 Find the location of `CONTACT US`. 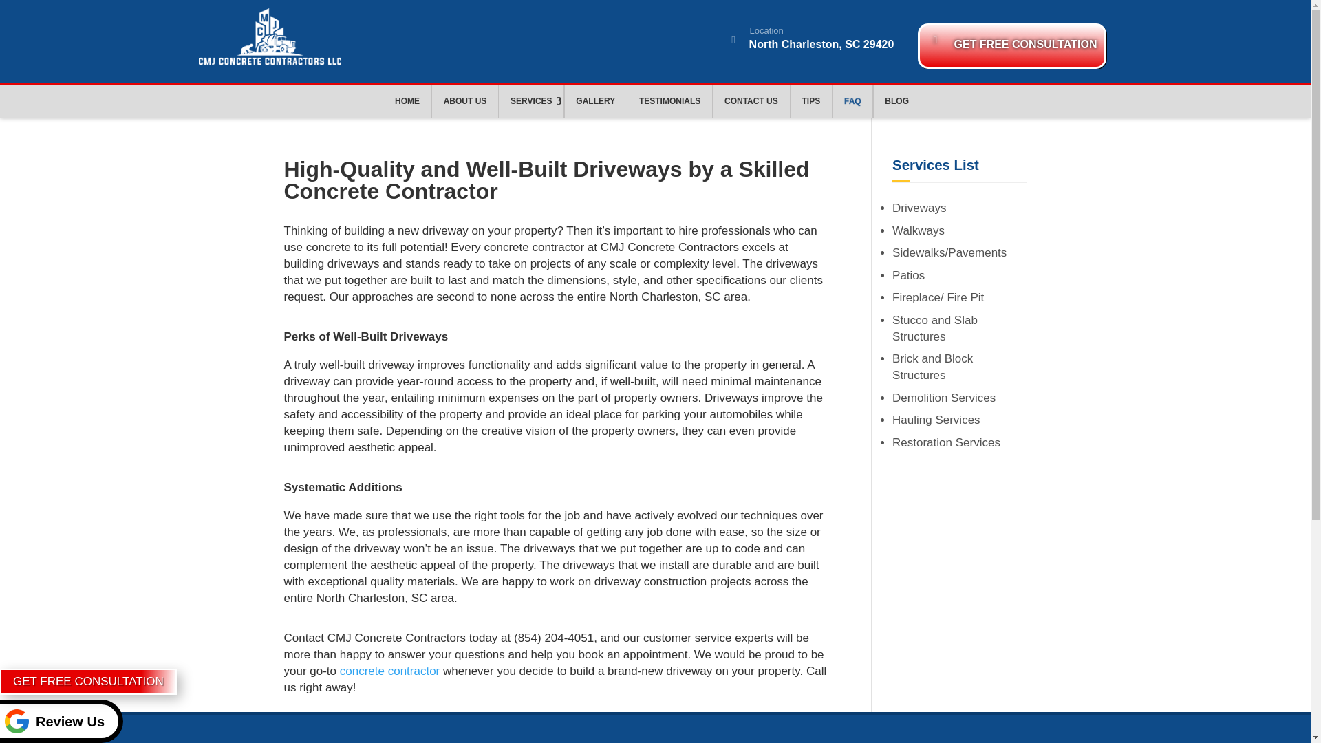

CONTACT US is located at coordinates (751, 100).